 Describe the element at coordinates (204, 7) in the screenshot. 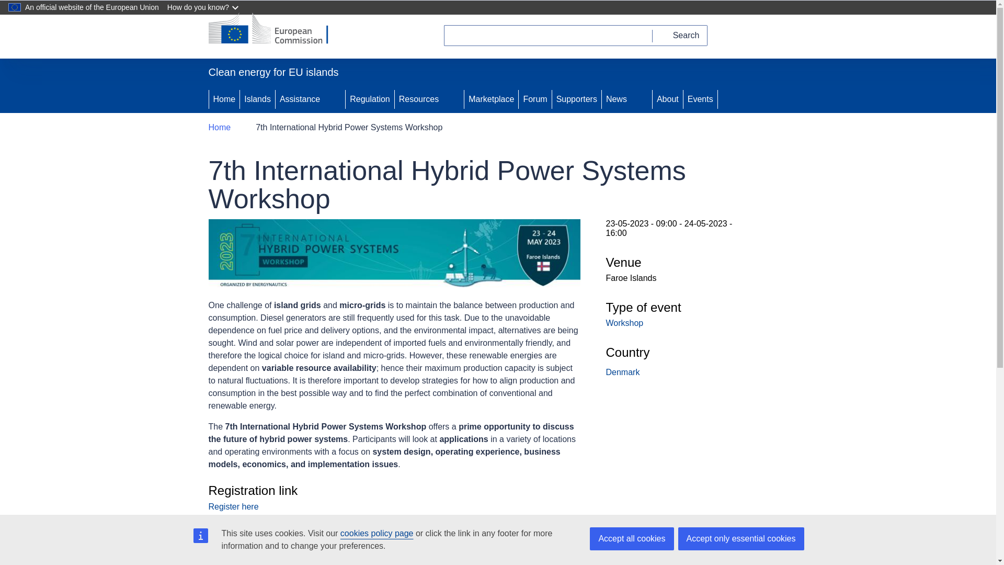

I see `How do you know?` at that location.